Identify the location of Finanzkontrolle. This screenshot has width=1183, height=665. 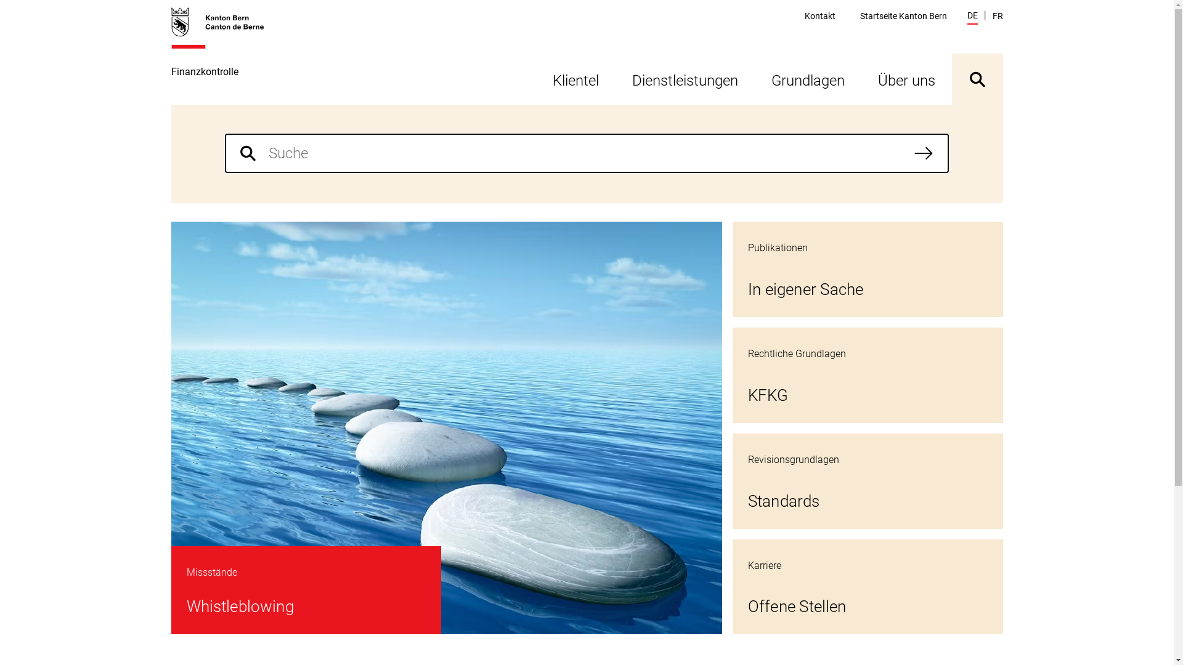
(224, 55).